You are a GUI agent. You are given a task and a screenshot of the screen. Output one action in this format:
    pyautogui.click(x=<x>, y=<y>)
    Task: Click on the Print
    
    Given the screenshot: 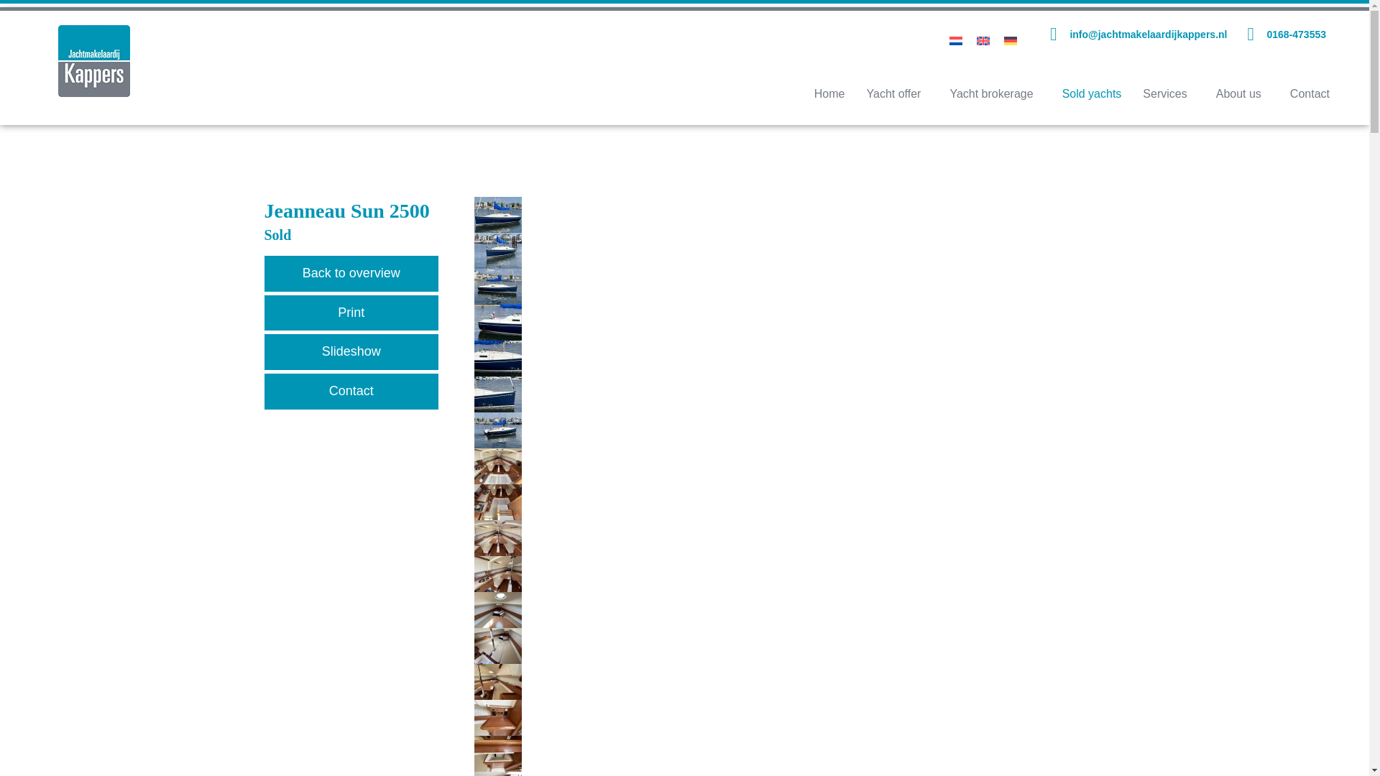 What is the action you would take?
    pyautogui.click(x=351, y=313)
    